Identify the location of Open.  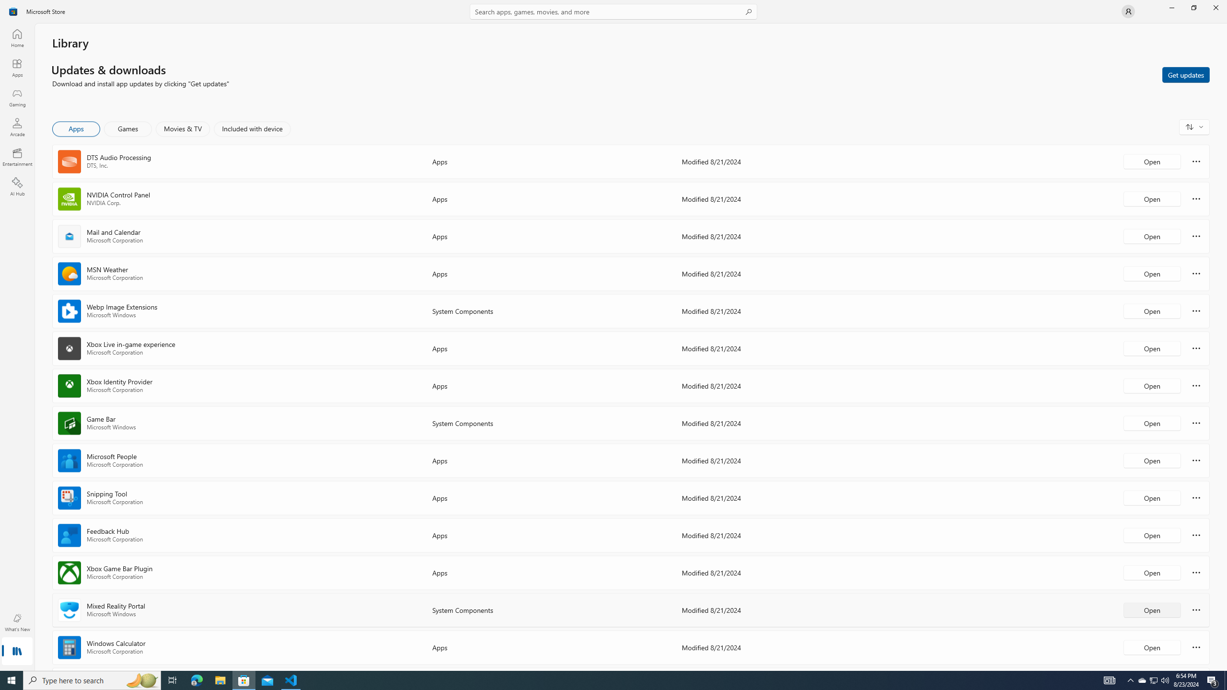
(1152, 647).